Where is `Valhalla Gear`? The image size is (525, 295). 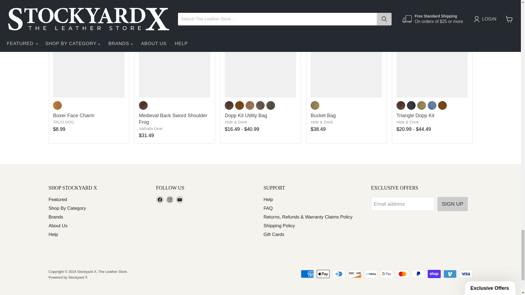 Valhalla Gear is located at coordinates (151, 129).